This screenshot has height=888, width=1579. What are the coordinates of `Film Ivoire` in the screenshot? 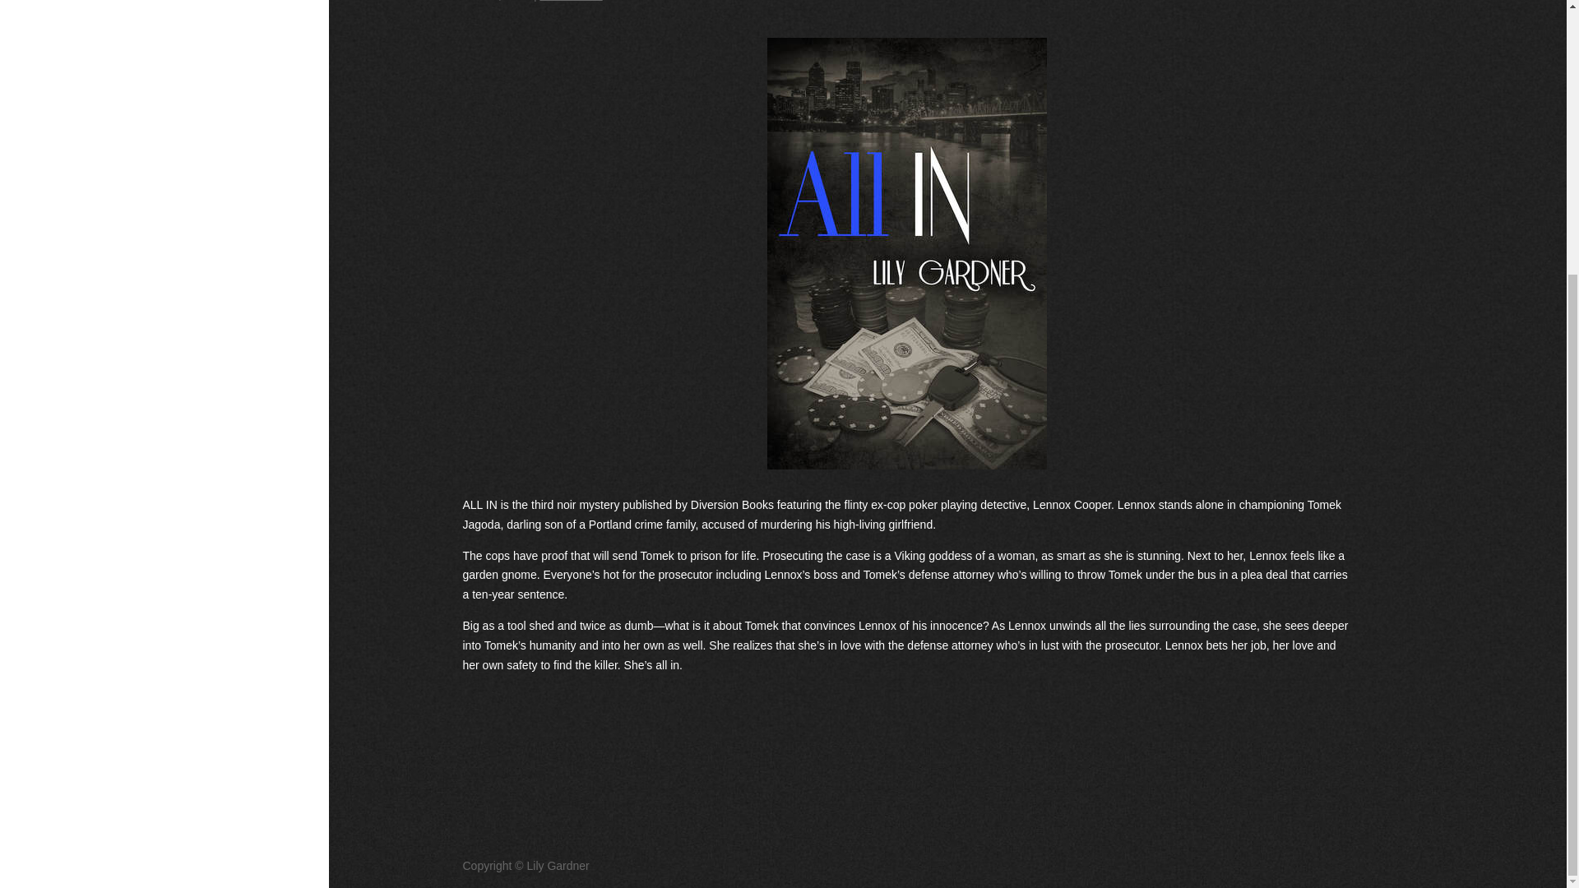 It's located at (197, 127).